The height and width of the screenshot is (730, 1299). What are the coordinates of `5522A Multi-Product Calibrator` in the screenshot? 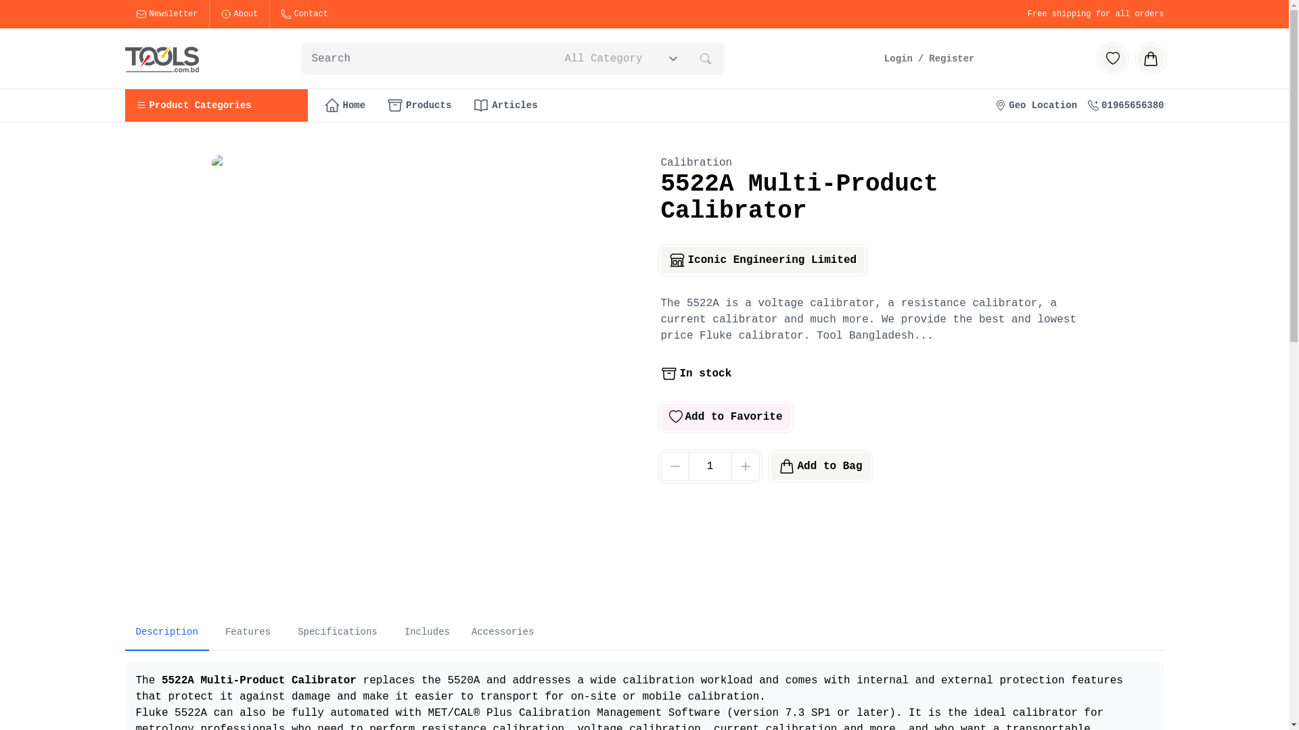 It's located at (259, 681).